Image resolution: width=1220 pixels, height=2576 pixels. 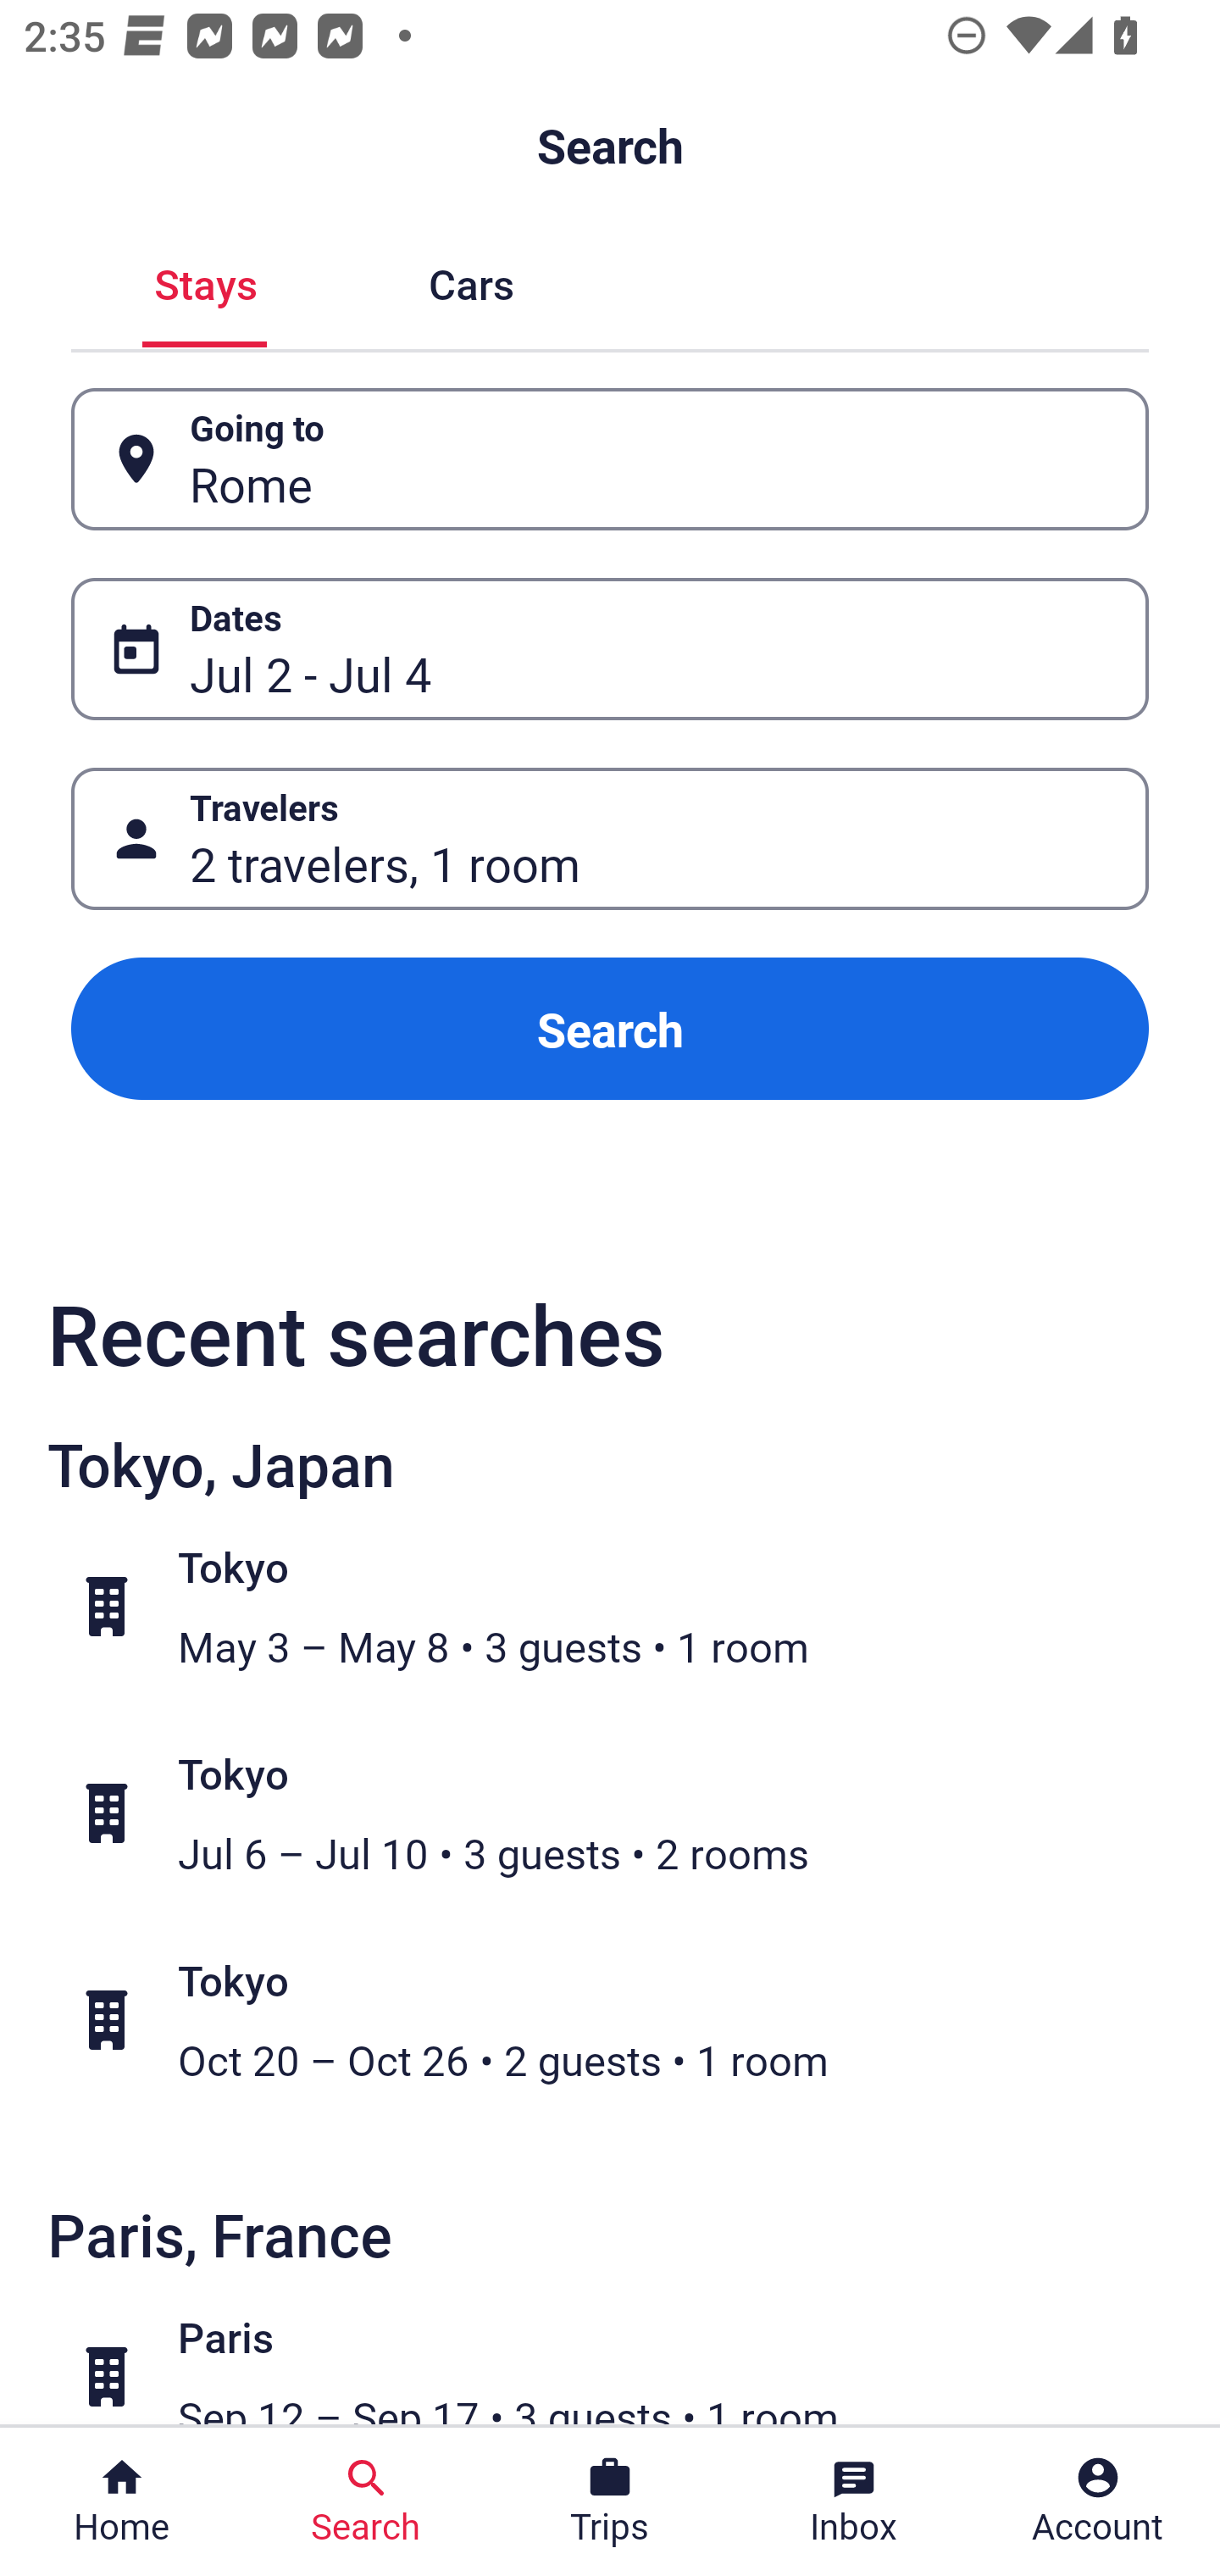 What do you see at coordinates (610, 459) in the screenshot?
I see `Going to Button Rome` at bounding box center [610, 459].